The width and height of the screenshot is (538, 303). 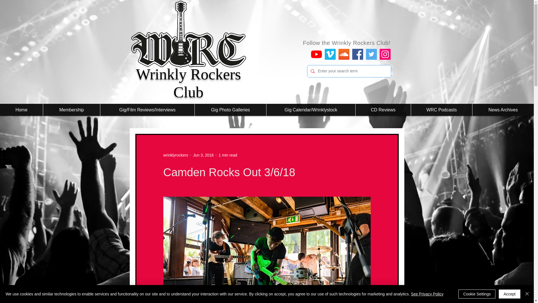 What do you see at coordinates (228, 155) in the screenshot?
I see `1 min read` at bounding box center [228, 155].